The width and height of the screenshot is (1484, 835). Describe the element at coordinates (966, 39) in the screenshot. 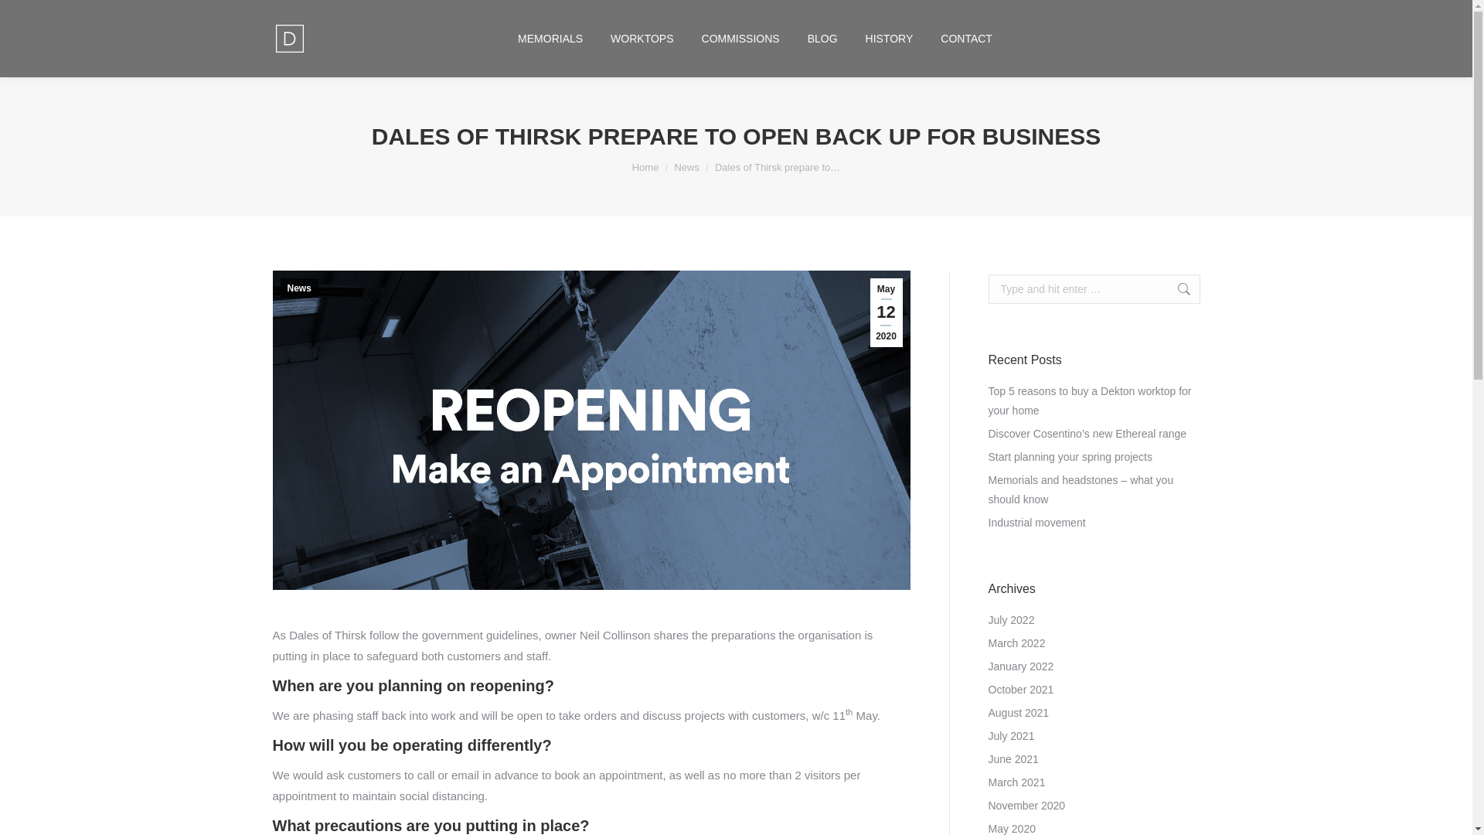

I see `CONTACT` at that location.